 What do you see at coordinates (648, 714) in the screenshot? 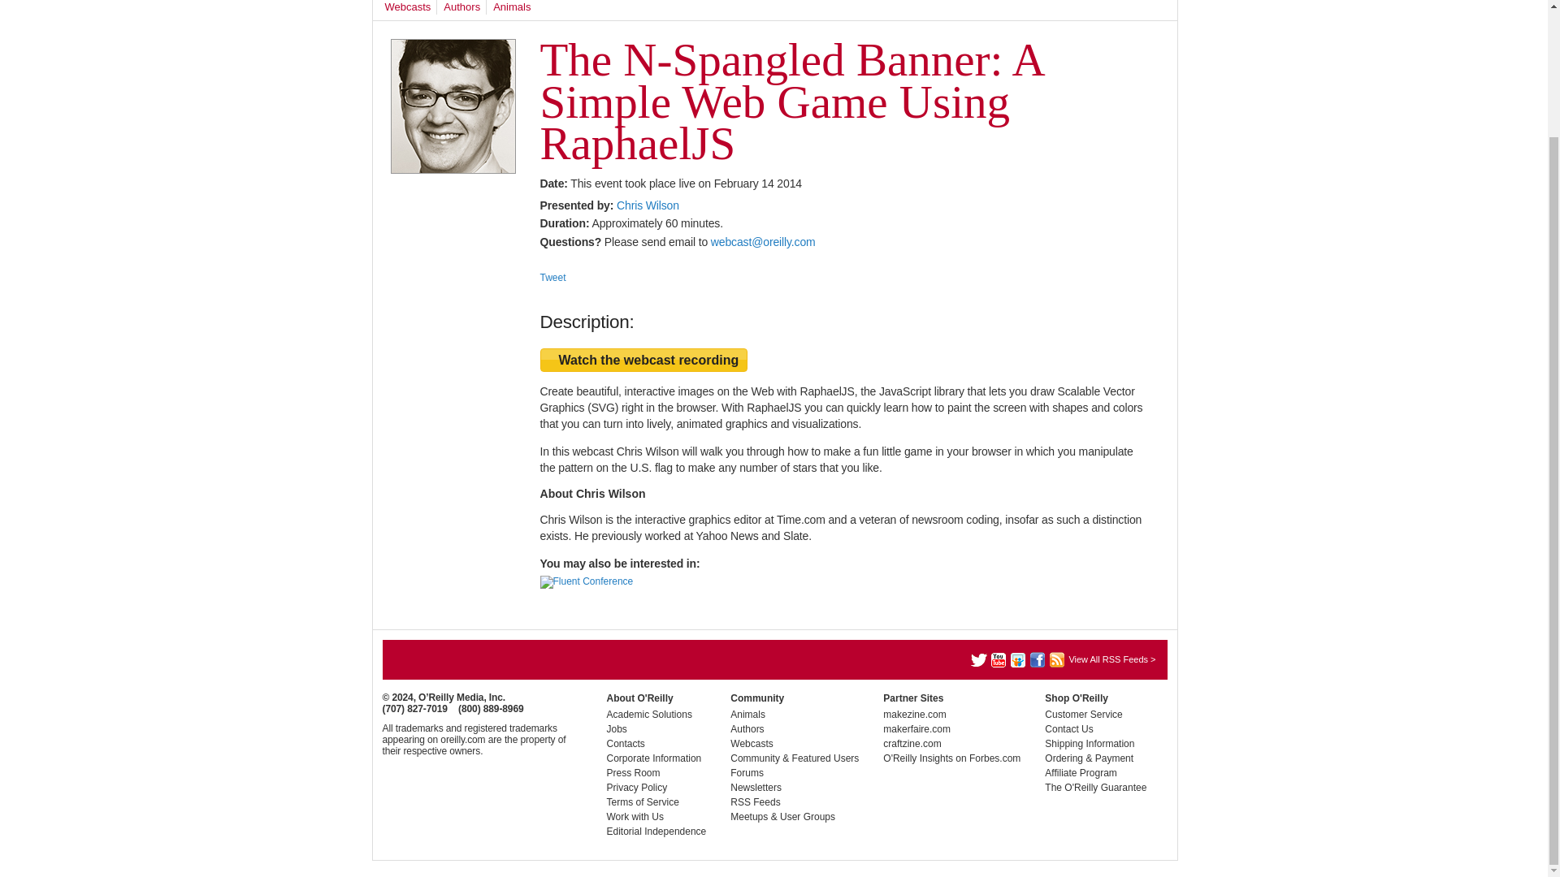
I see `Academic Solutions` at bounding box center [648, 714].